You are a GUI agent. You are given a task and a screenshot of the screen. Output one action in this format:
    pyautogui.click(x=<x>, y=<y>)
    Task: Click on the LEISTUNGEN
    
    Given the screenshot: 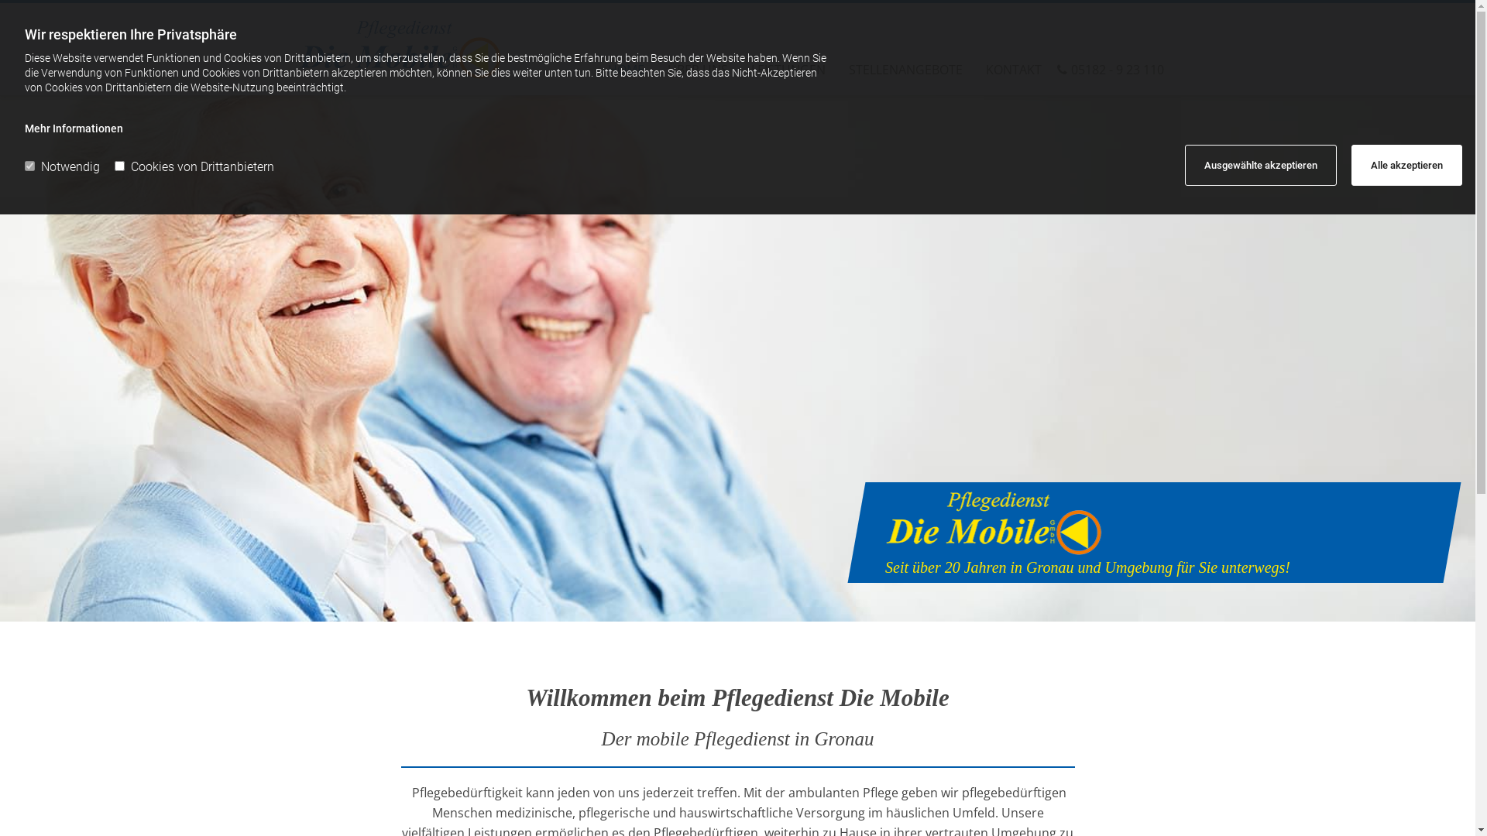 What is the action you would take?
    pyautogui.click(x=788, y=63)
    